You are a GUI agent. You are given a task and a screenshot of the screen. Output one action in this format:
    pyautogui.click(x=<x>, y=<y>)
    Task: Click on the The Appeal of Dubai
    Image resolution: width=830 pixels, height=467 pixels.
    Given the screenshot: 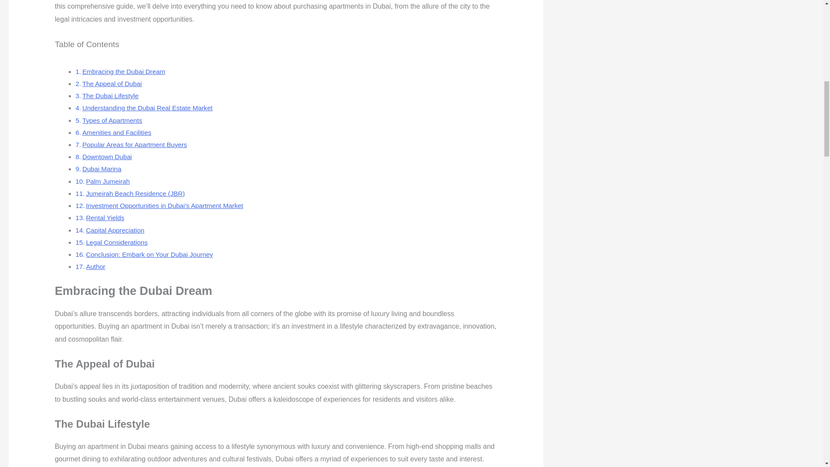 What is the action you would take?
    pyautogui.click(x=112, y=83)
    